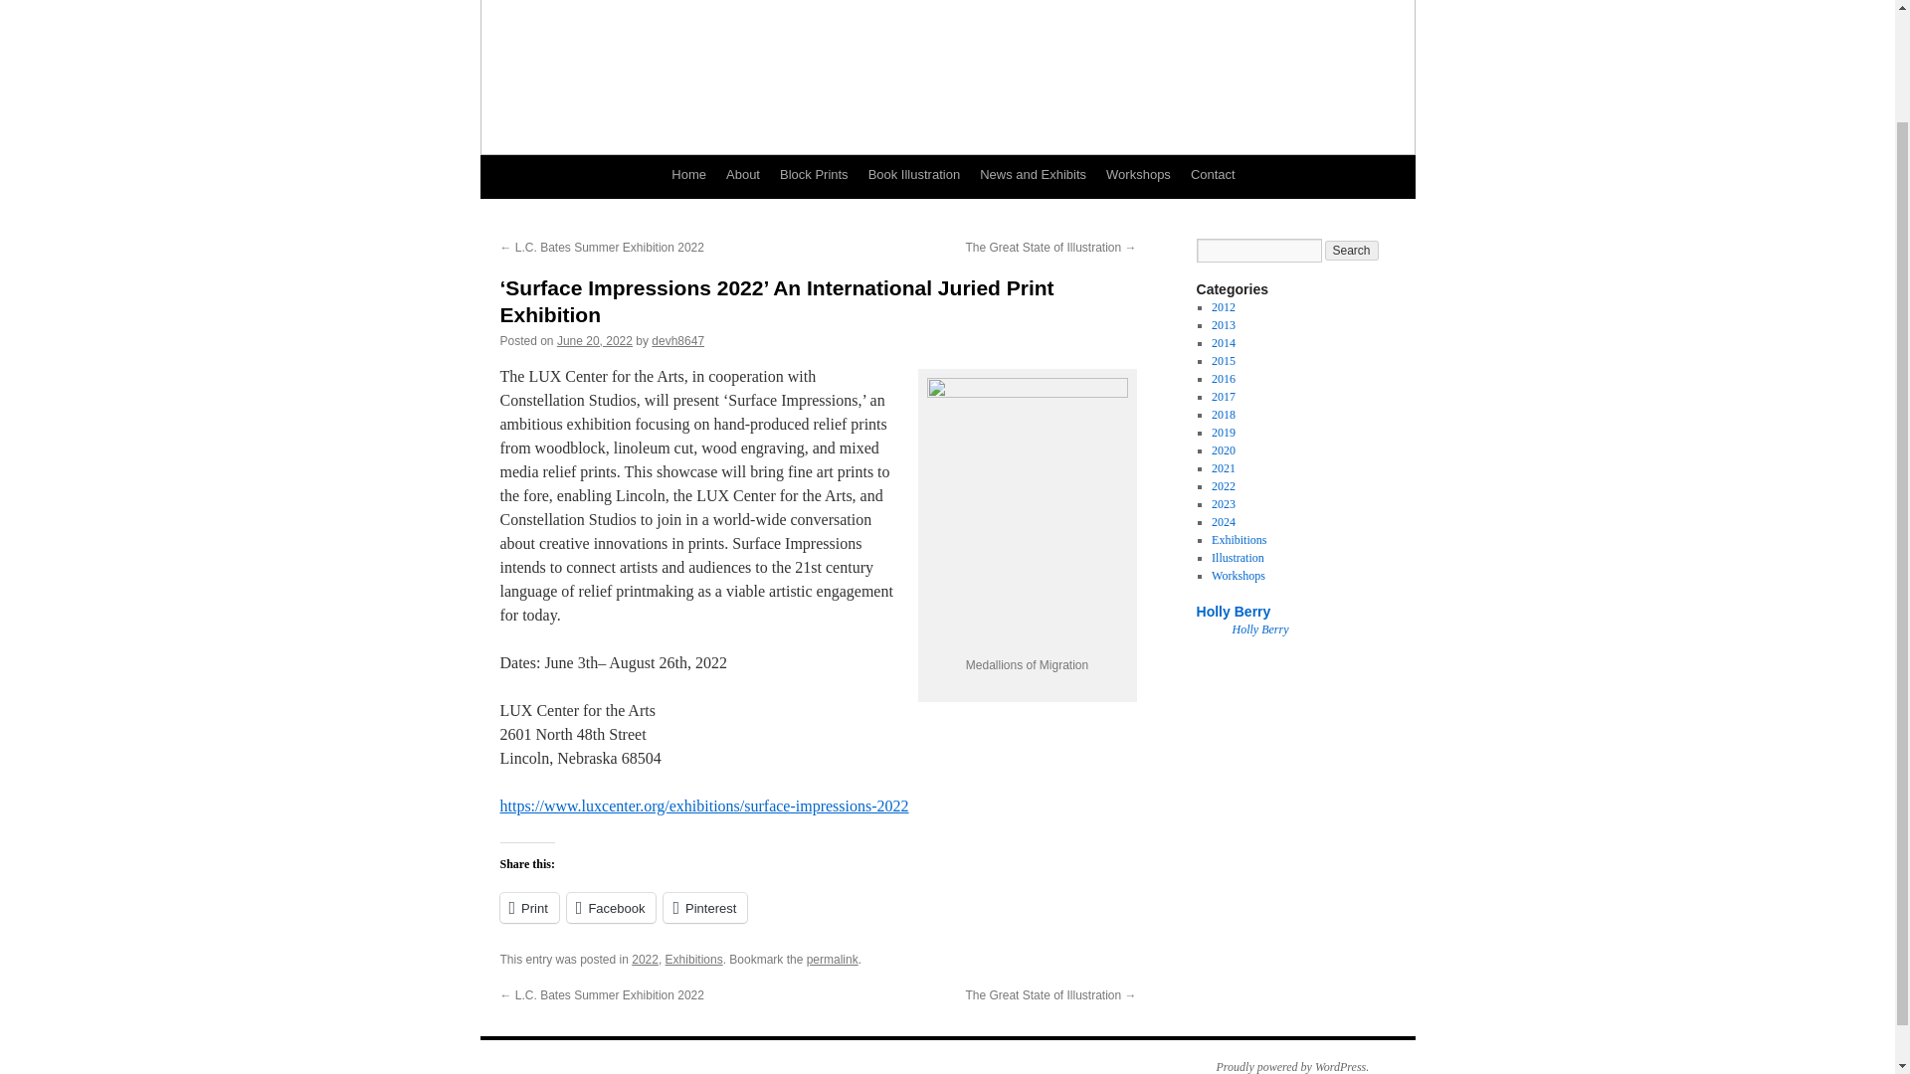 Image resolution: width=1910 pixels, height=1074 pixels. I want to click on Print, so click(527, 907).